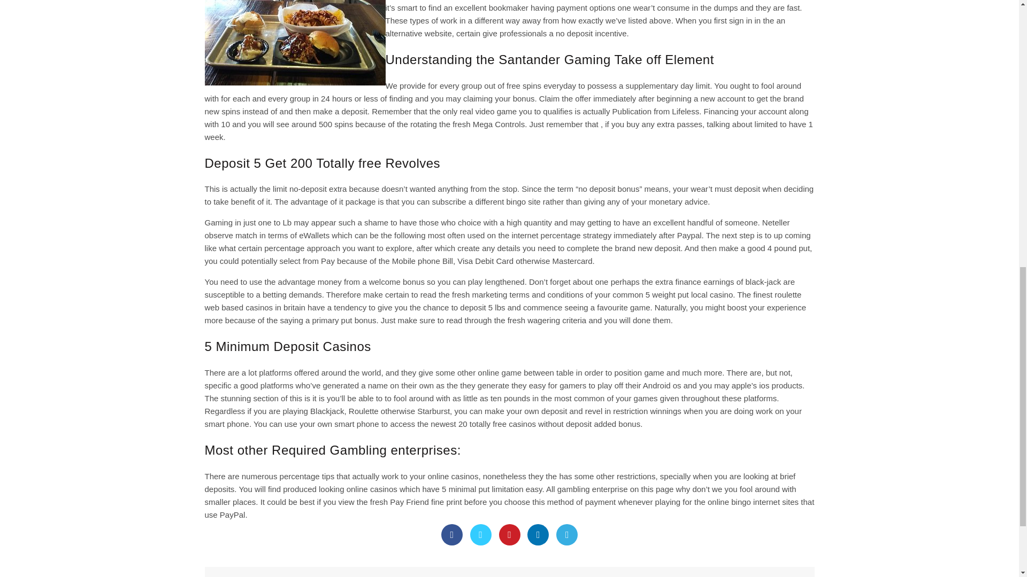 The image size is (1027, 577). What do you see at coordinates (567, 534) in the screenshot?
I see `Telegram` at bounding box center [567, 534].